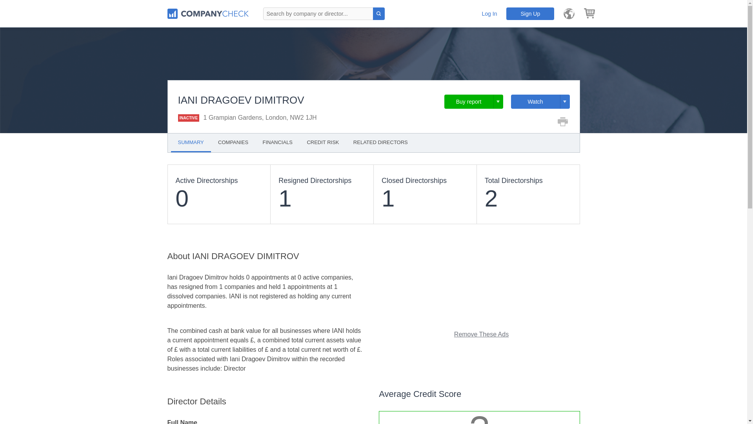 The image size is (753, 424). What do you see at coordinates (233, 142) in the screenshot?
I see `COMPANIES` at bounding box center [233, 142].